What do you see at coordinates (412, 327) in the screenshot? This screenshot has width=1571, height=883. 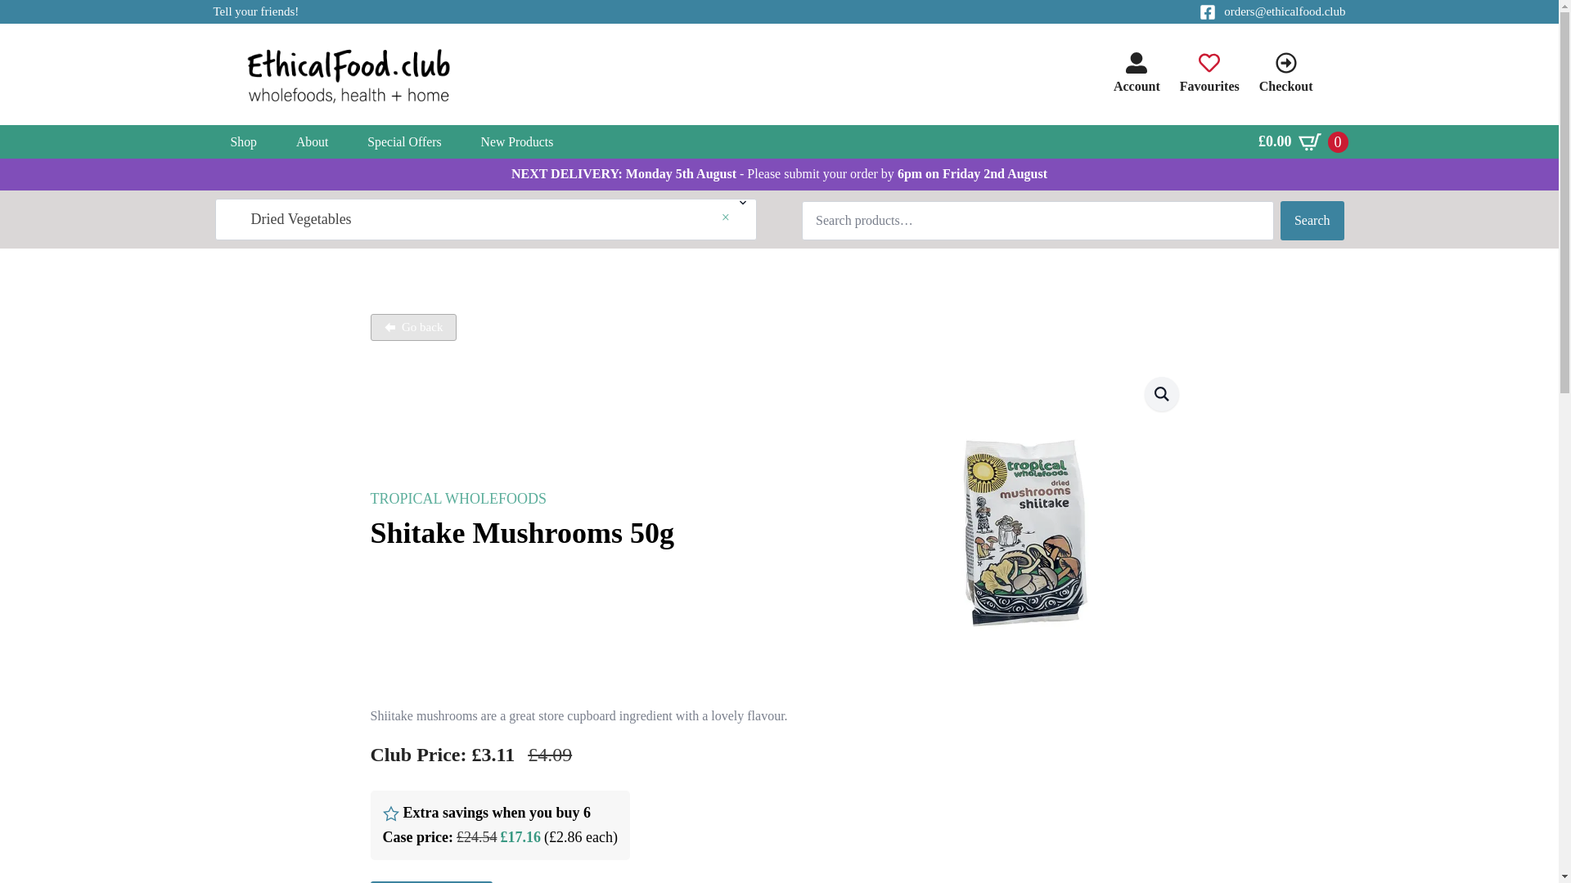 I see `Go back` at bounding box center [412, 327].